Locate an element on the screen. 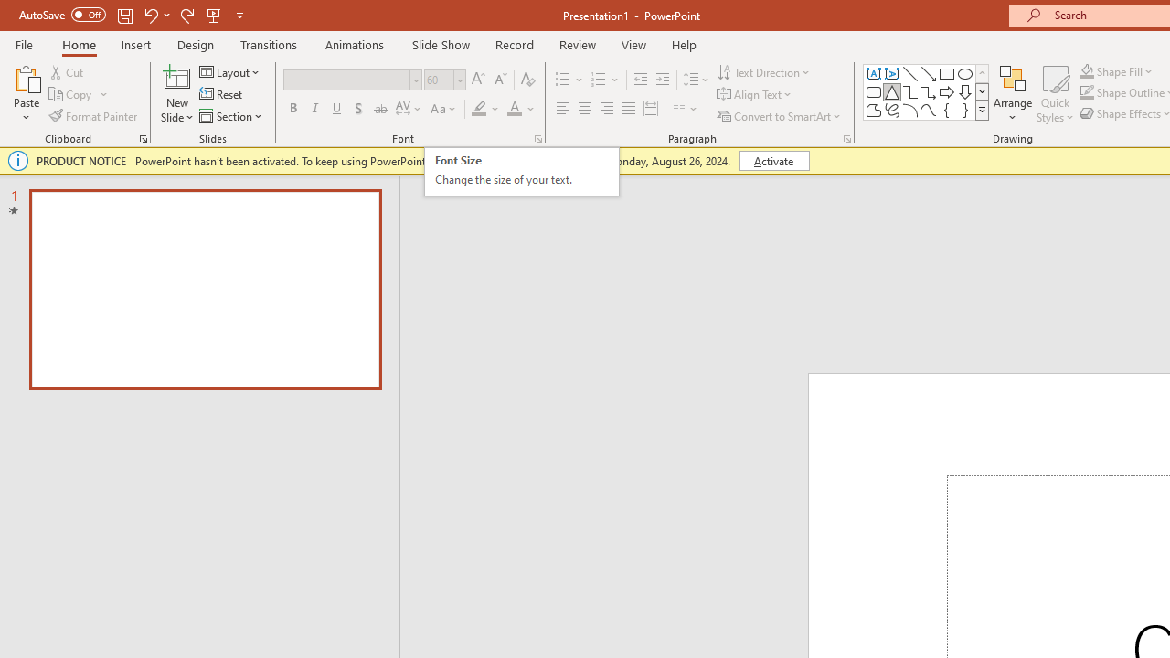  Spacing Before is located at coordinates (974, 147).